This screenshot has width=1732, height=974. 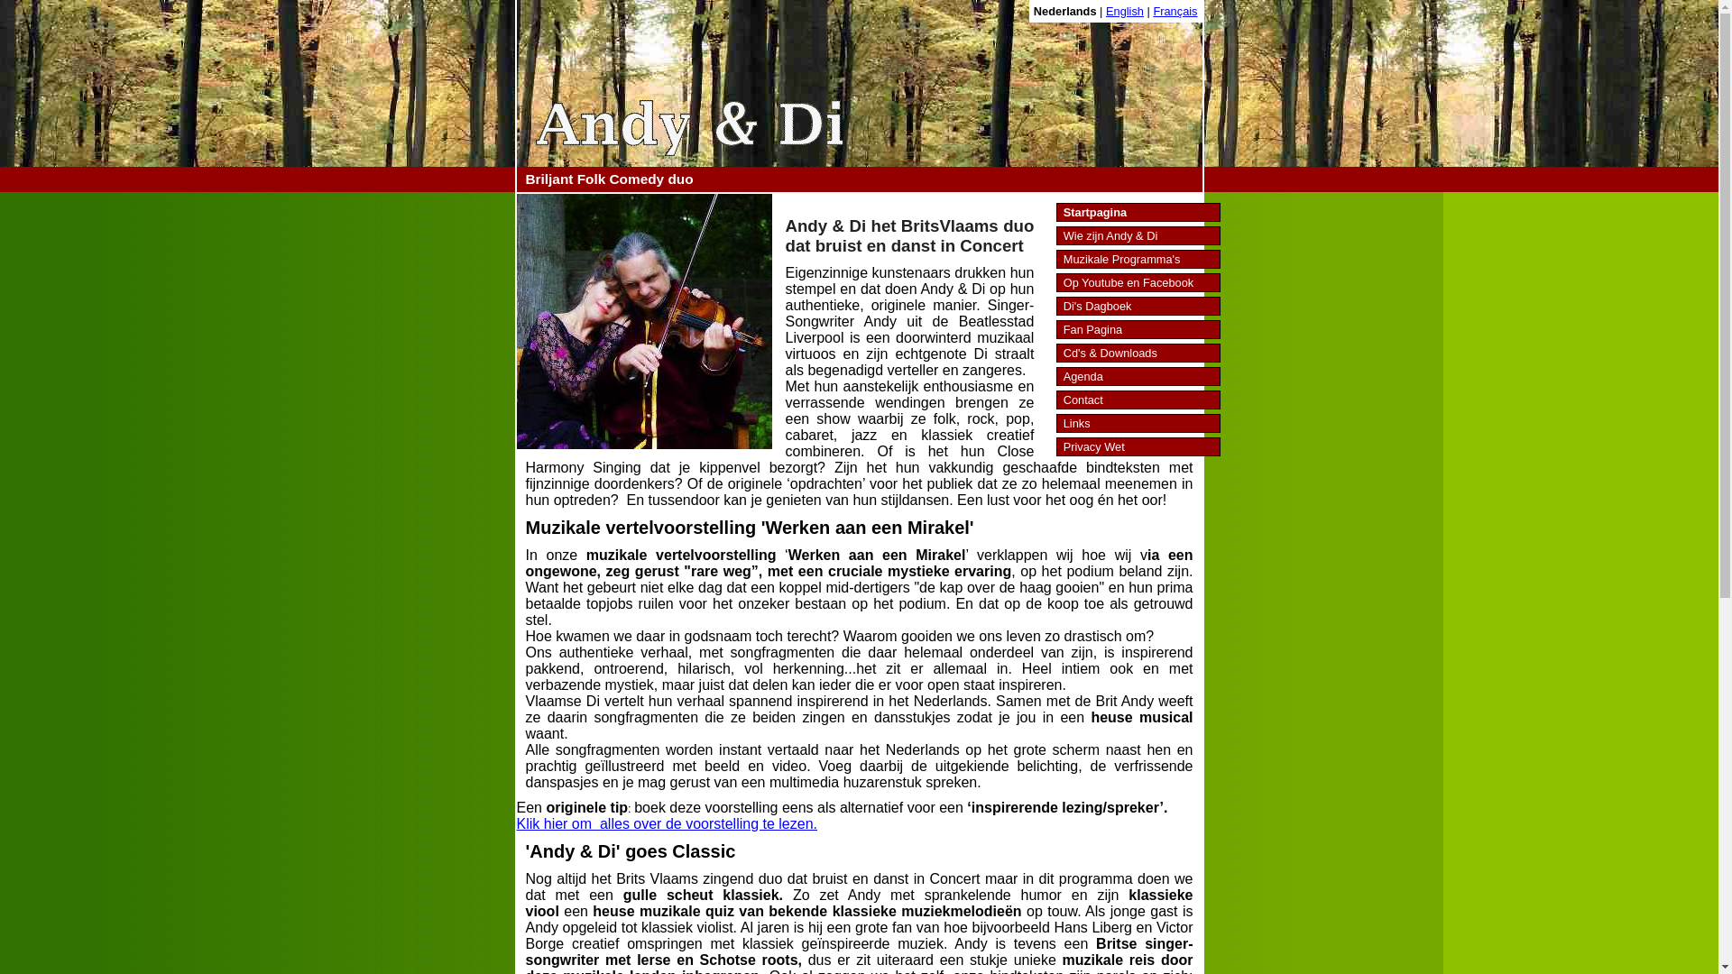 I want to click on Links, so click(x=1138, y=424).